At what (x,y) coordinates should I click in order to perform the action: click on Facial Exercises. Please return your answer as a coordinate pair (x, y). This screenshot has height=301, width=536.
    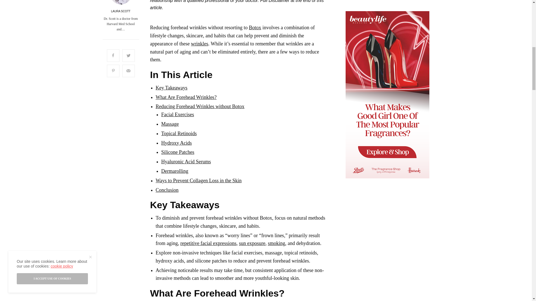
    Looking at the image, I should click on (178, 114).